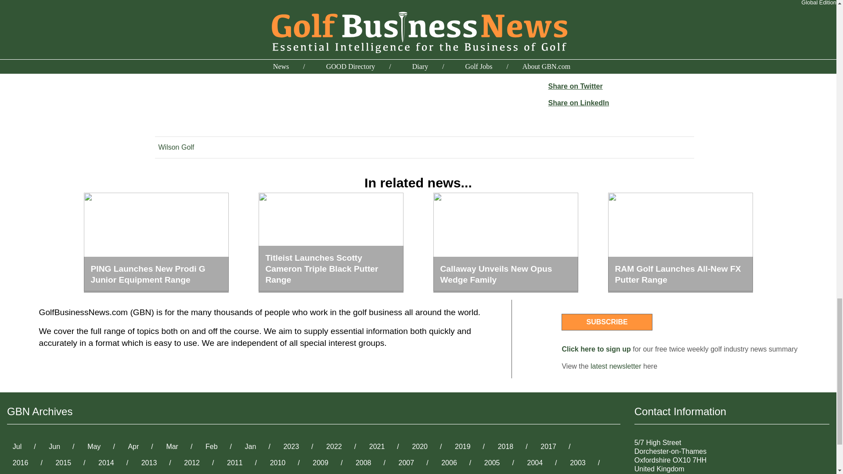 The image size is (843, 474). I want to click on Callaway Unveils New Opus Wedge Family, so click(505, 242).